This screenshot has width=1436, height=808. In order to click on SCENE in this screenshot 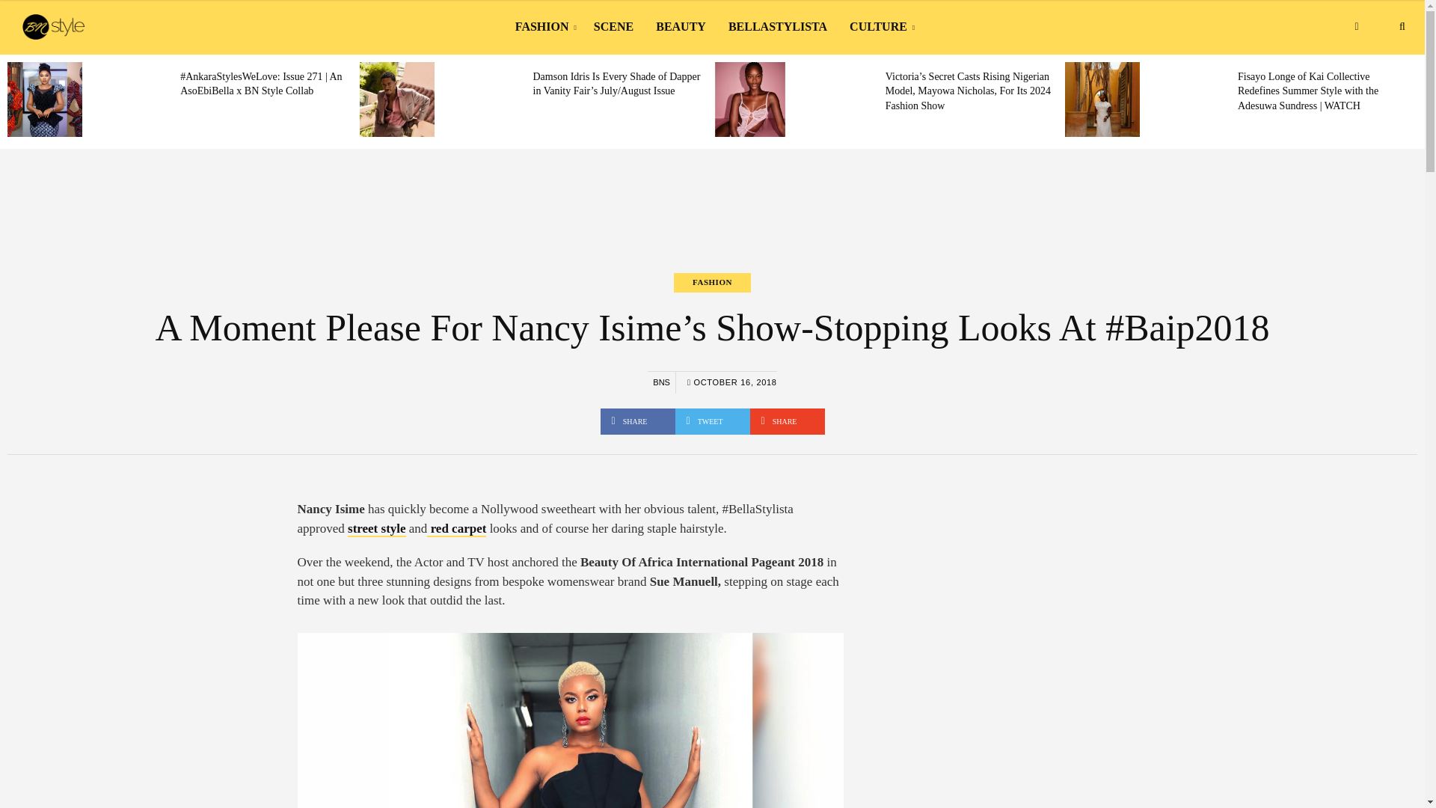, I will do `click(613, 27)`.